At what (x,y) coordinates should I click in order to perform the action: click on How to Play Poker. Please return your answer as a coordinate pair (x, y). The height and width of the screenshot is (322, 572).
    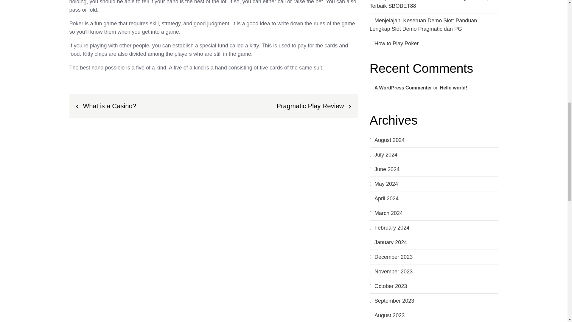
    Looking at the image, I should click on (397, 44).